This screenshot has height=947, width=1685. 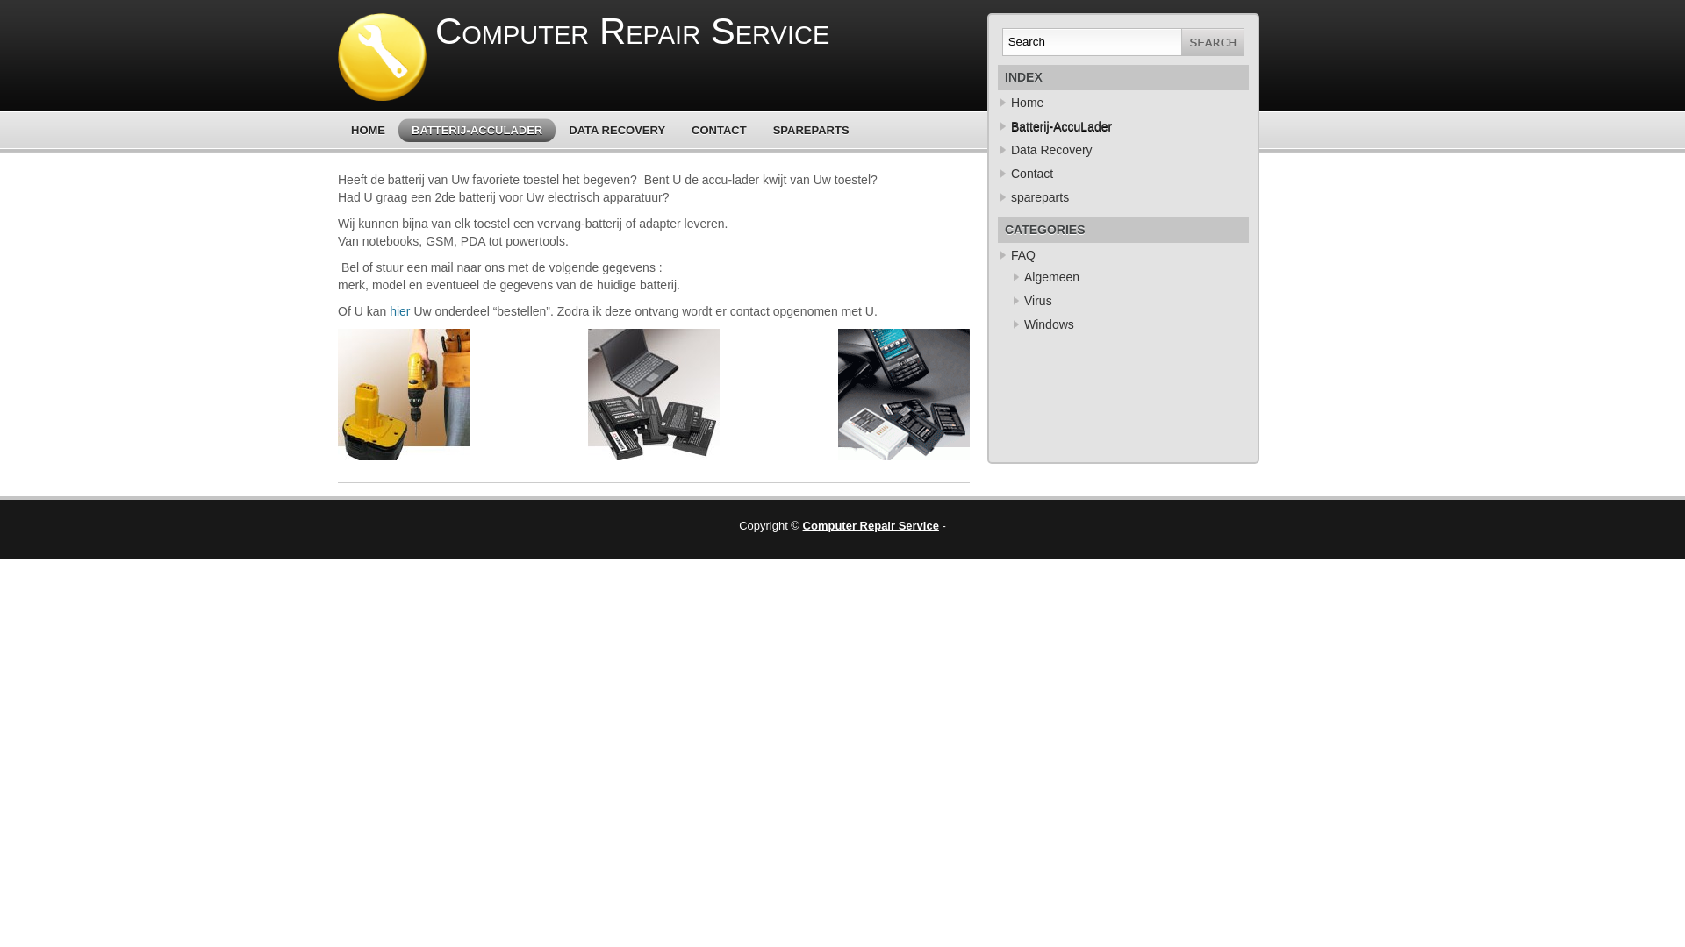 I want to click on CONTACT, so click(x=720, y=130).